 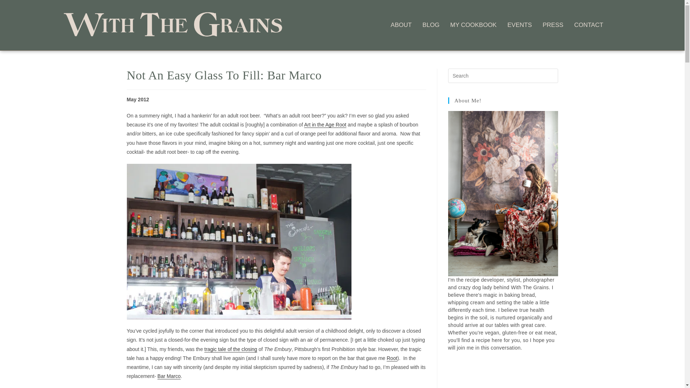 I want to click on CONTACT, so click(x=589, y=25).